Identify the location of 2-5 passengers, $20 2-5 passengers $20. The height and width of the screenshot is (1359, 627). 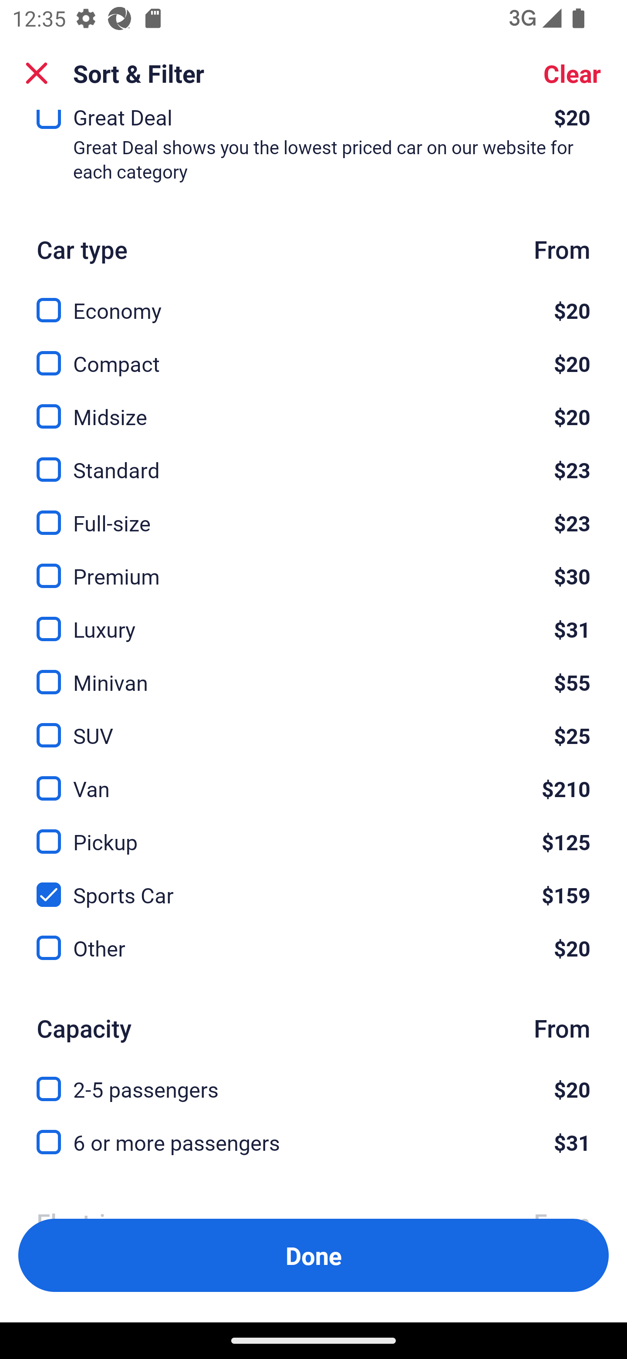
(313, 1079).